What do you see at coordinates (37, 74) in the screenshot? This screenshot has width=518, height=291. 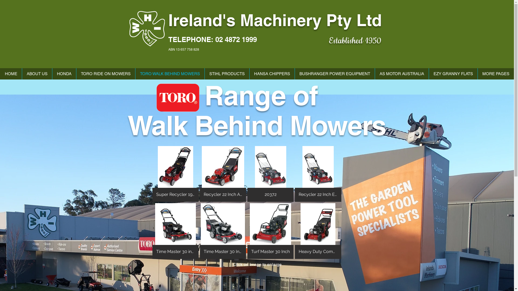 I see `ABOUT US` at bounding box center [37, 74].